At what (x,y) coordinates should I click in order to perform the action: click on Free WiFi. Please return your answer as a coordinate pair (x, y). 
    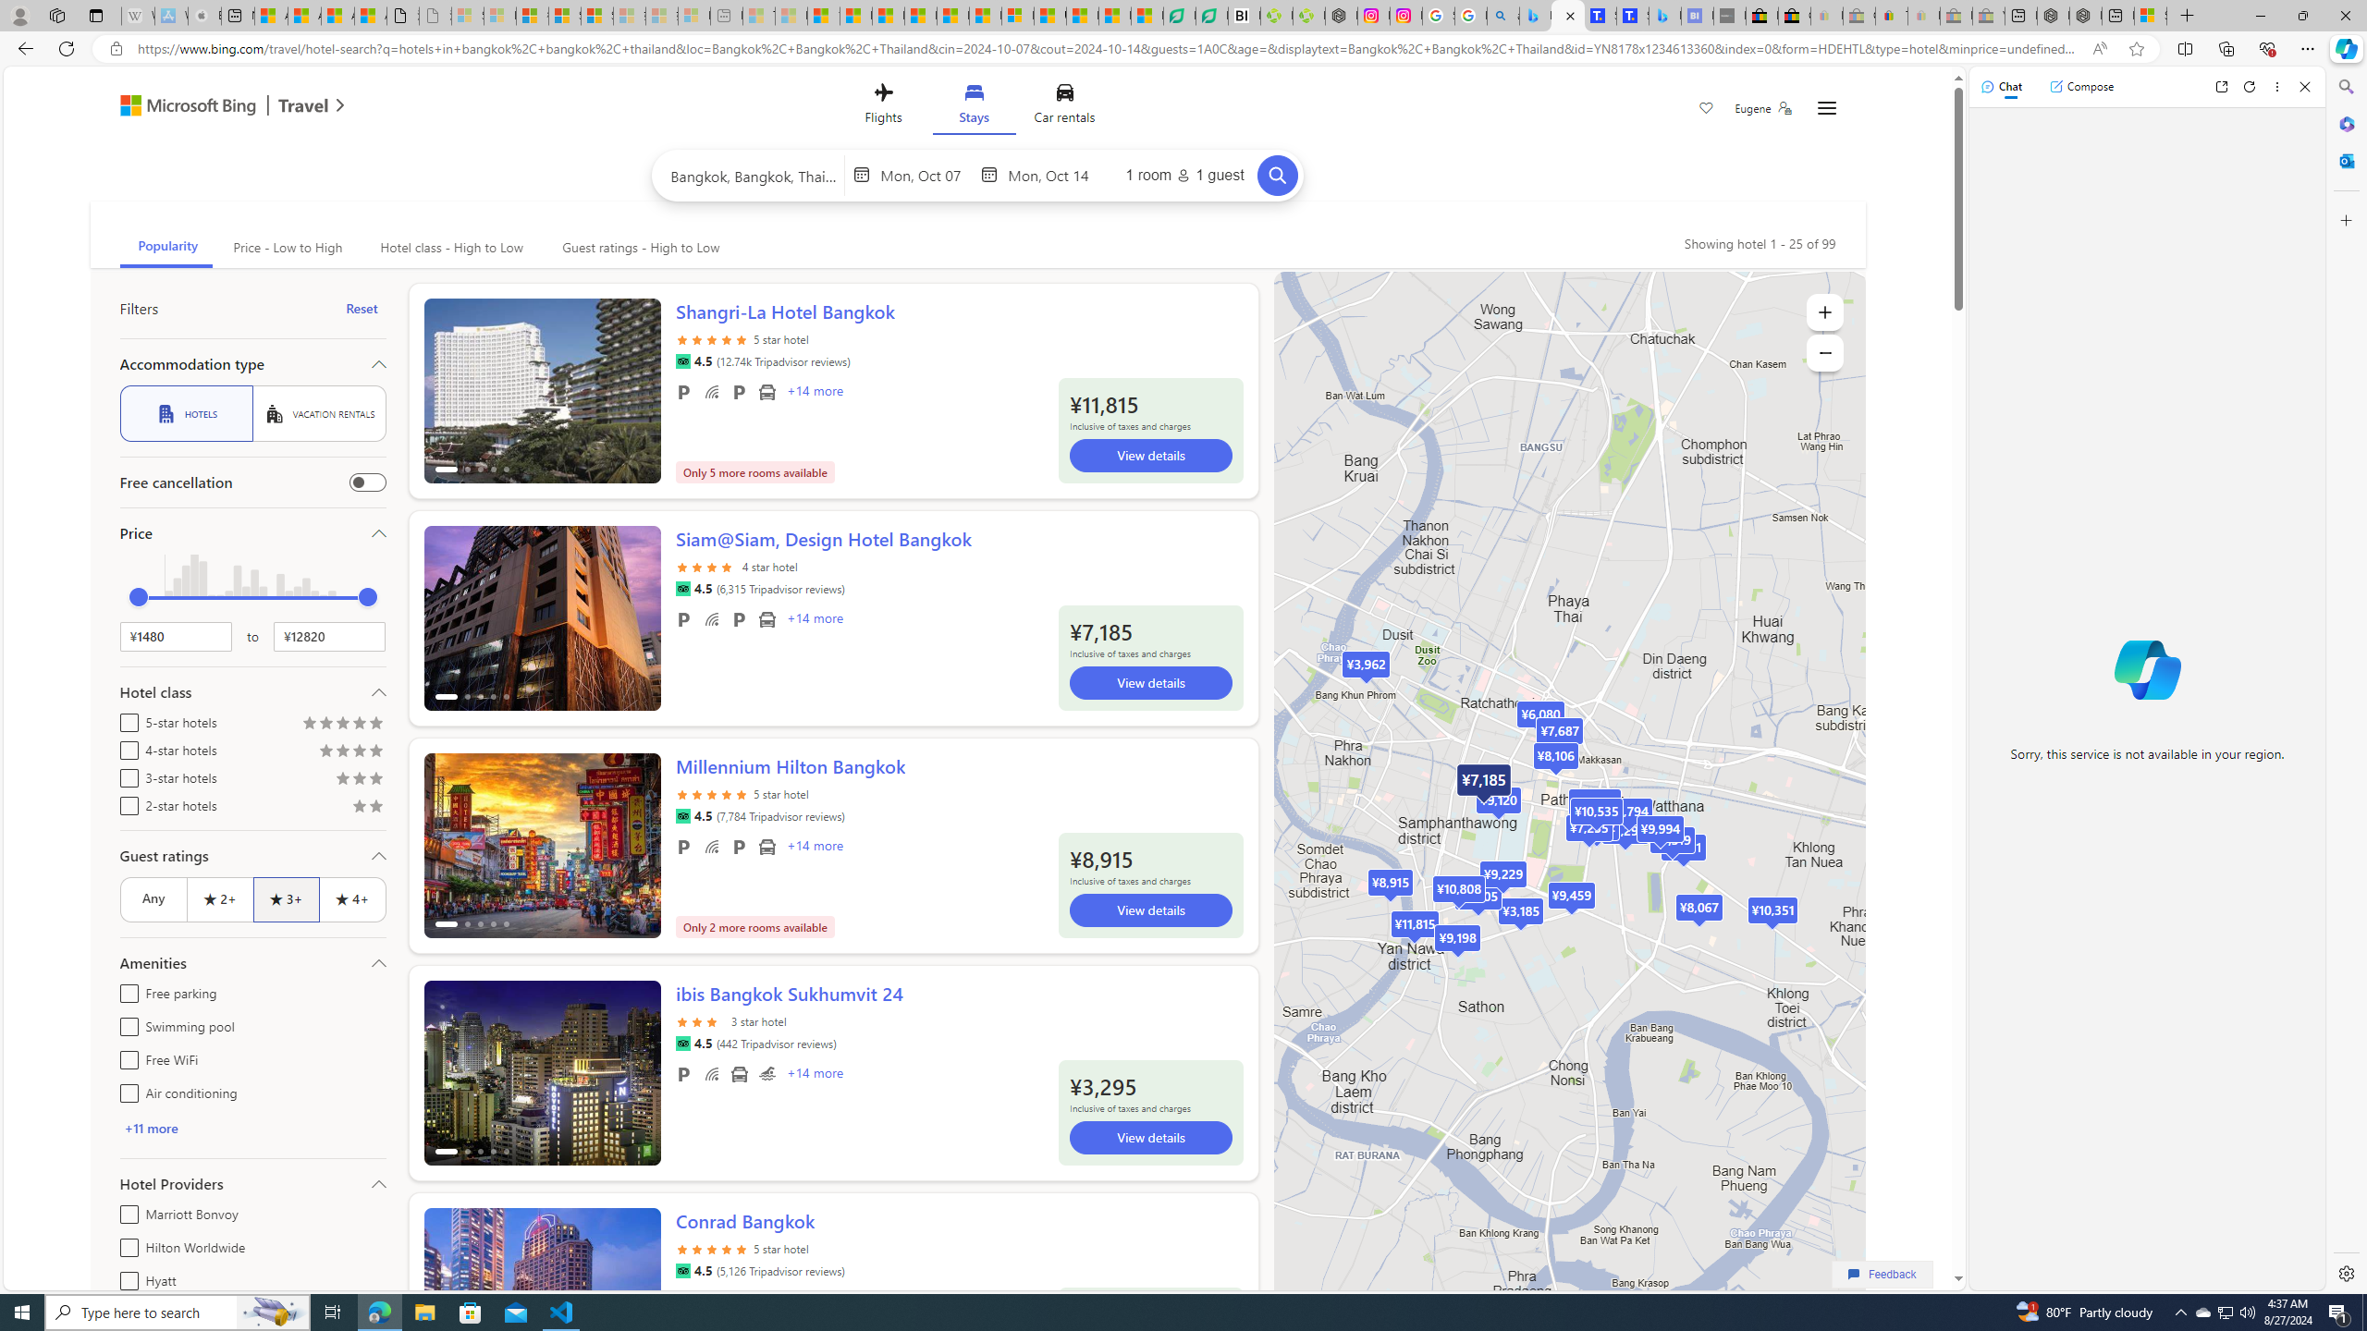
    Looking at the image, I should click on (711, 1074).